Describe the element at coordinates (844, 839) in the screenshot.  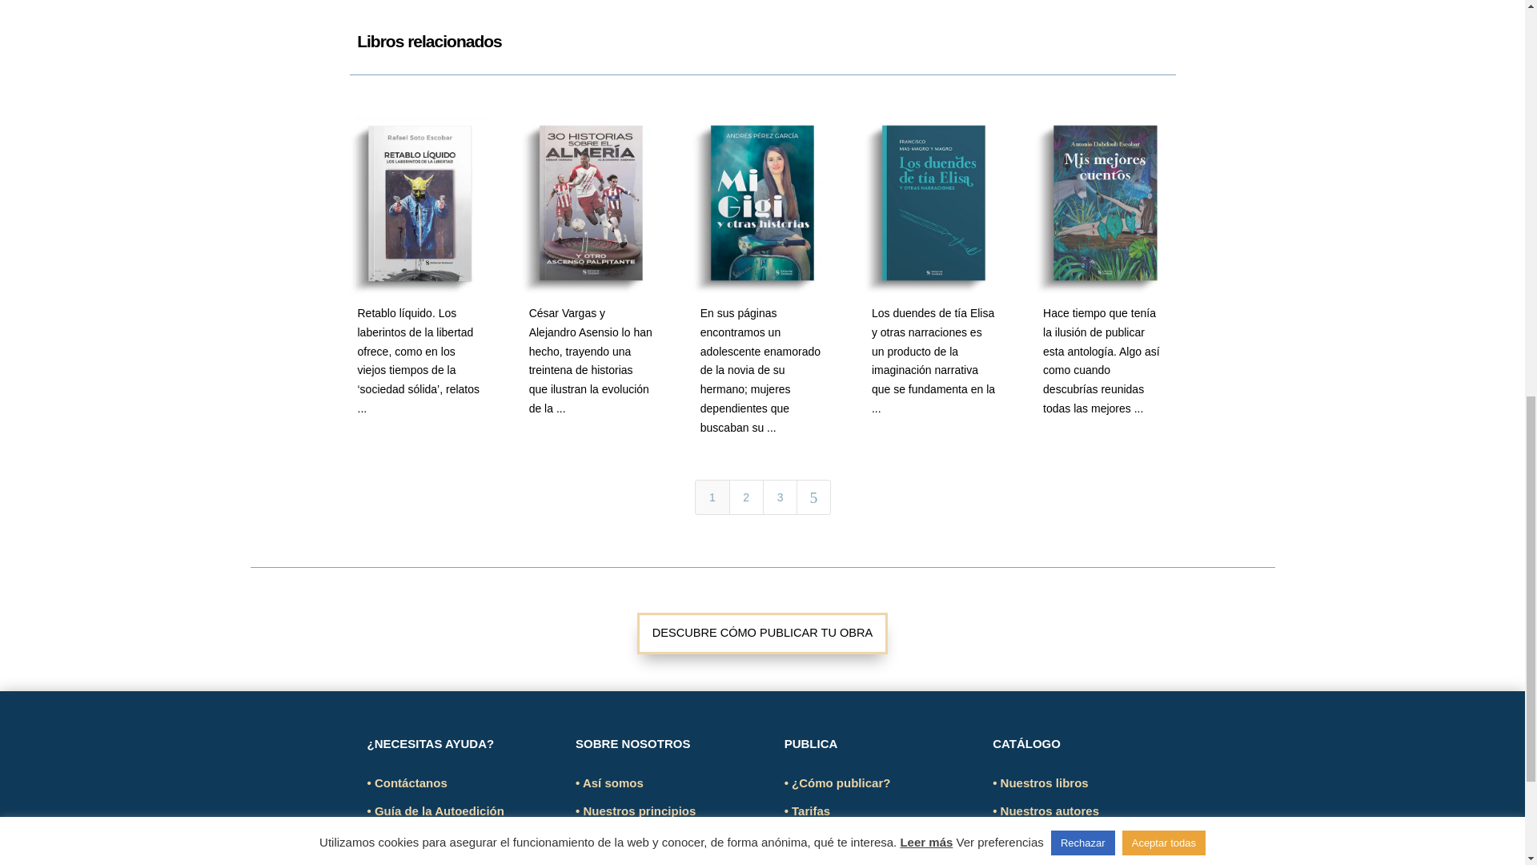
I see `Promociona tu libro` at that location.